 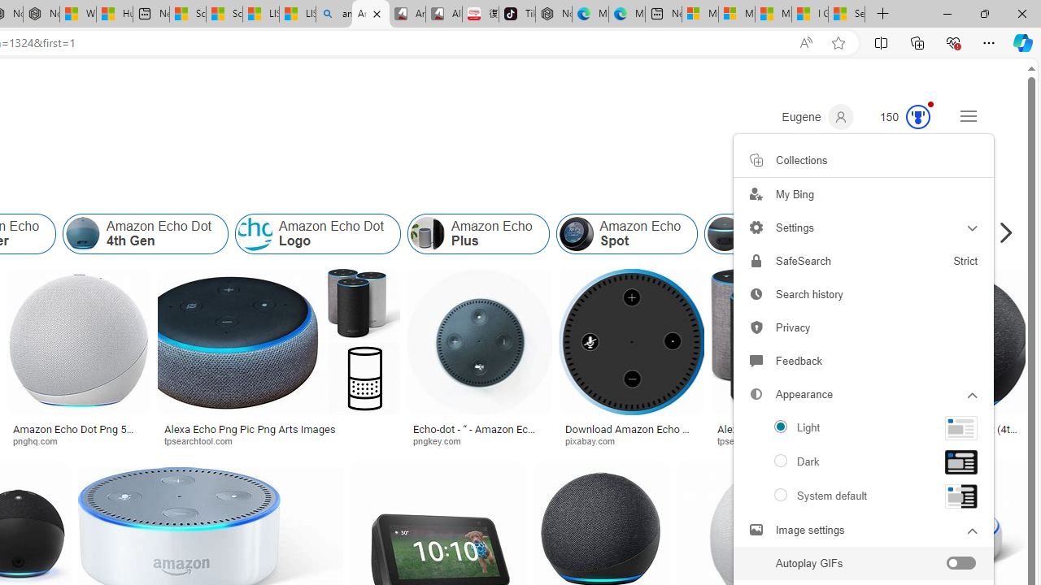 What do you see at coordinates (961, 427) in the screenshot?
I see `To get missing image descriptions, open the context menu.` at bounding box center [961, 427].